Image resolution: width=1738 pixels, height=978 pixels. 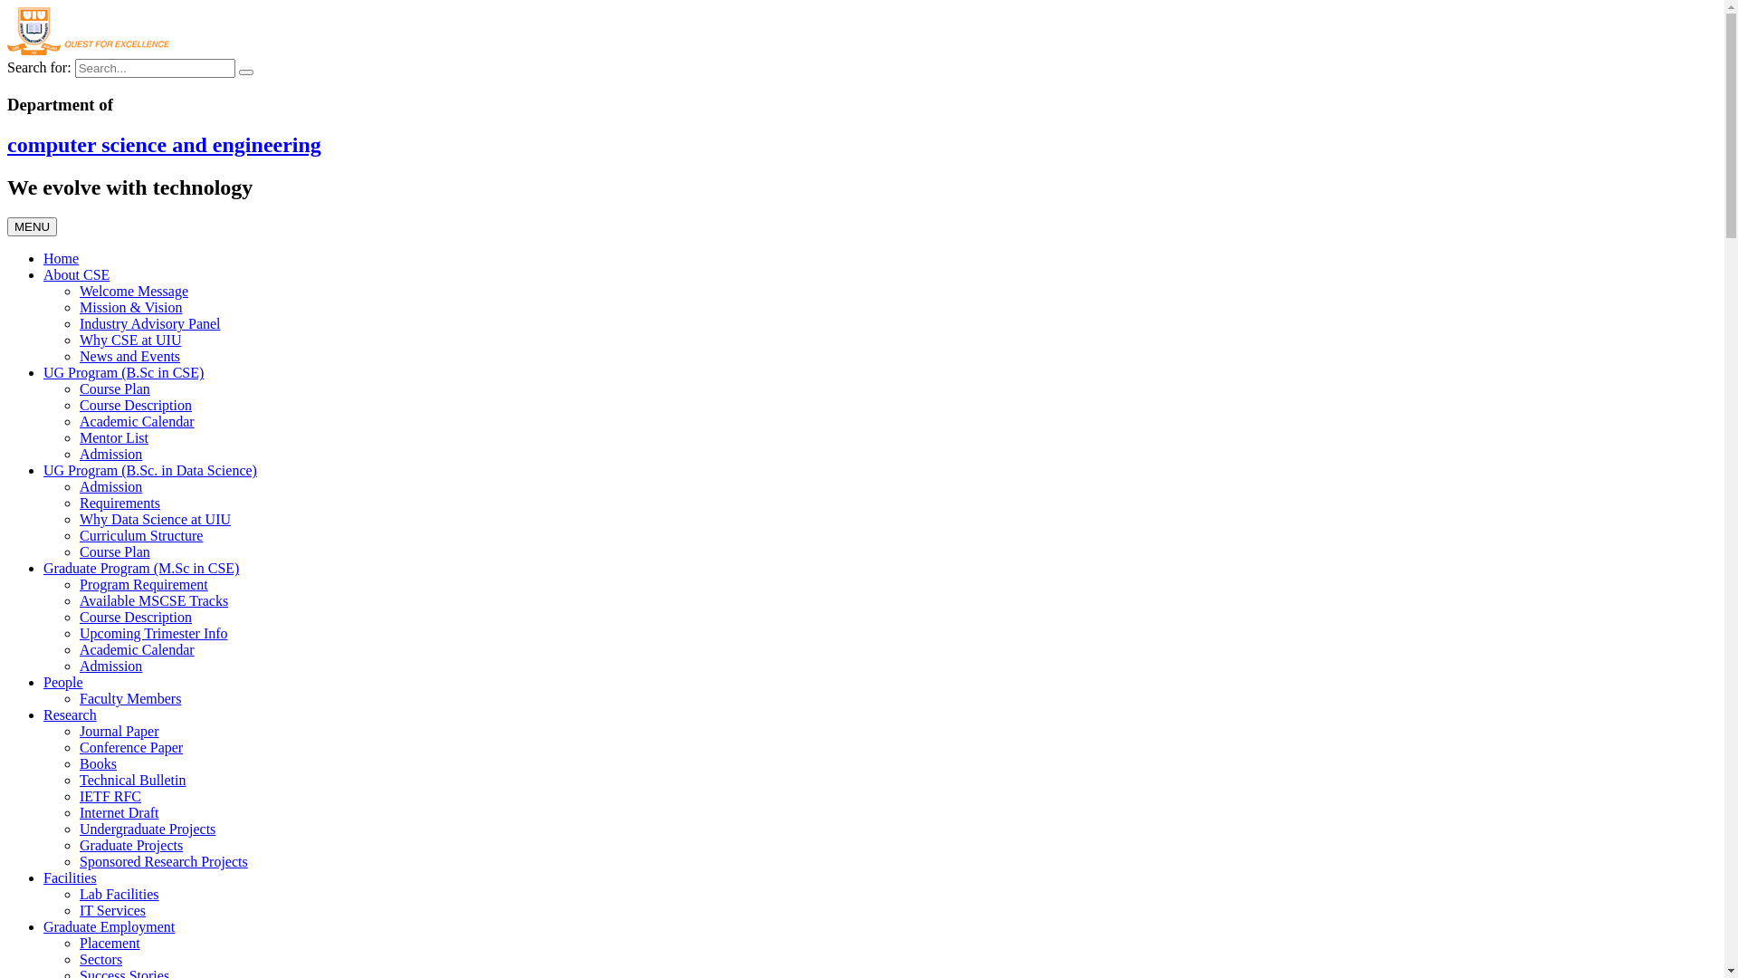 I want to click on News and Events, so click(x=130, y=356).